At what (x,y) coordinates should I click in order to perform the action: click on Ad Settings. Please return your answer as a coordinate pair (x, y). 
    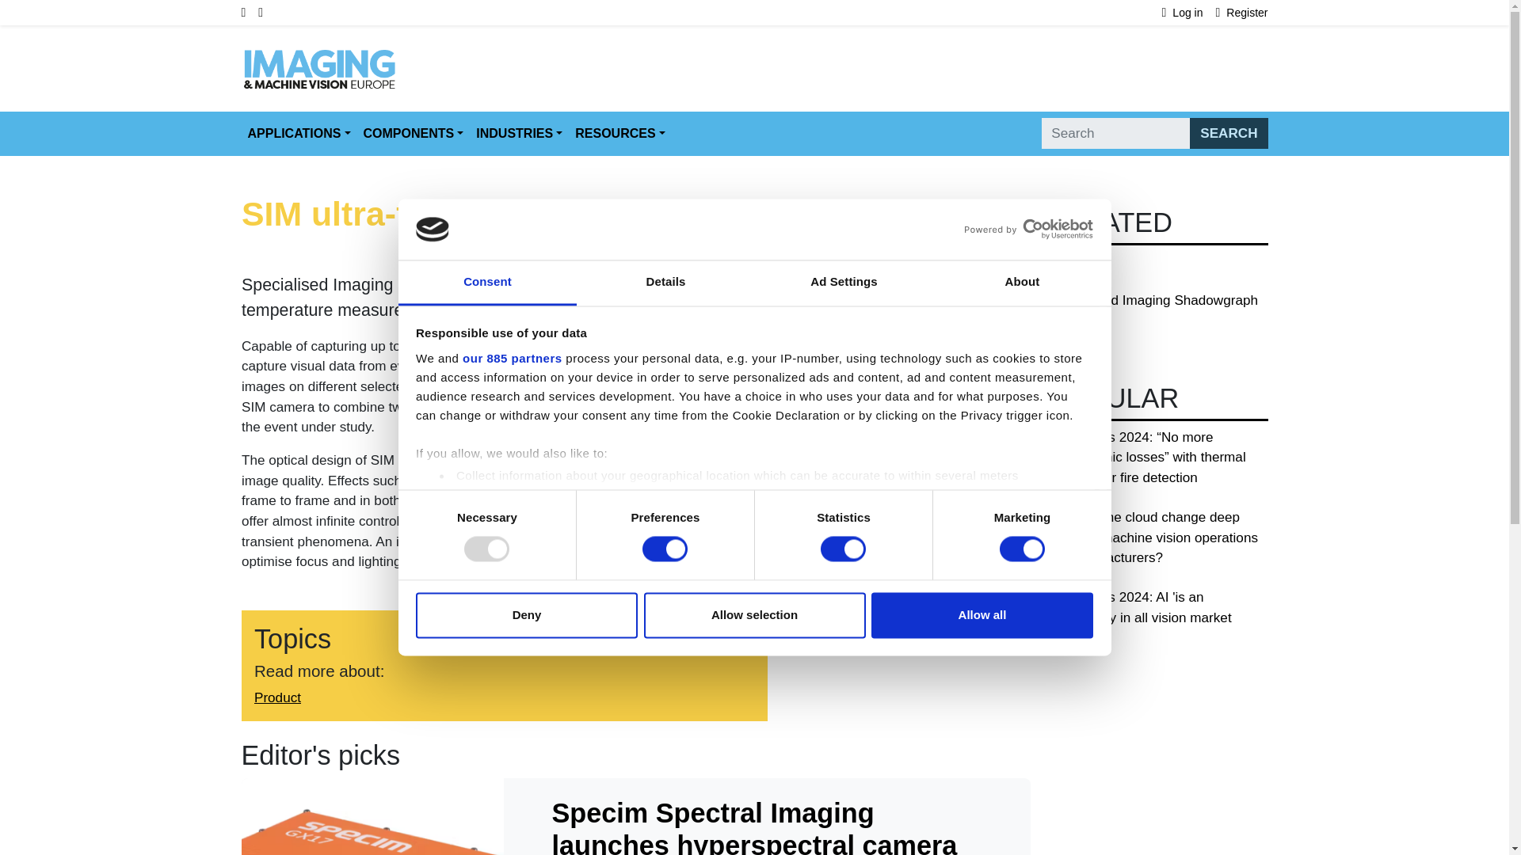
    Looking at the image, I should click on (843, 283).